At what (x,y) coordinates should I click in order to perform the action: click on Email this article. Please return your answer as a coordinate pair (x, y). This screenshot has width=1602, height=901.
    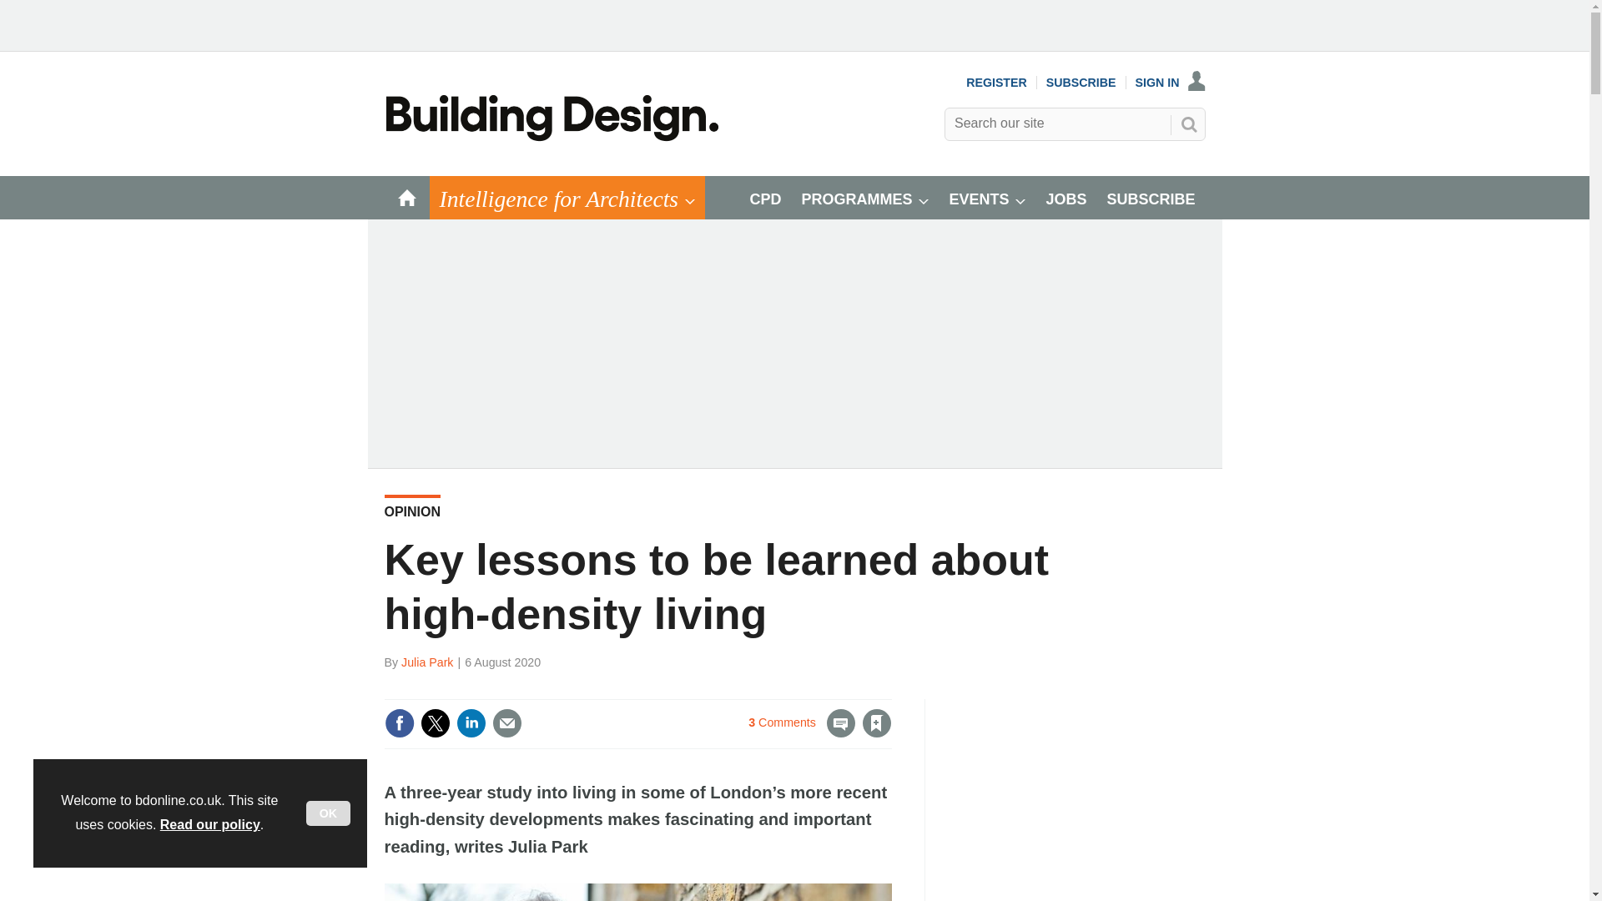
    Looking at the image, I should click on (506, 722).